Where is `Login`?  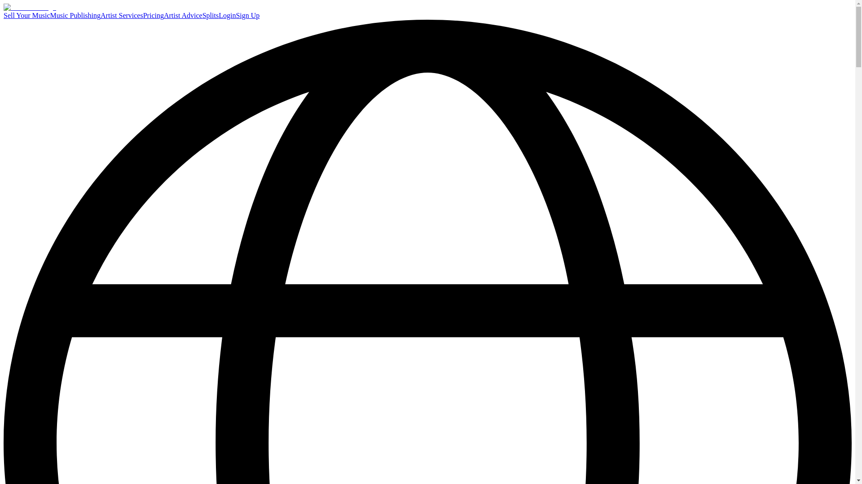
Login is located at coordinates (227, 15).